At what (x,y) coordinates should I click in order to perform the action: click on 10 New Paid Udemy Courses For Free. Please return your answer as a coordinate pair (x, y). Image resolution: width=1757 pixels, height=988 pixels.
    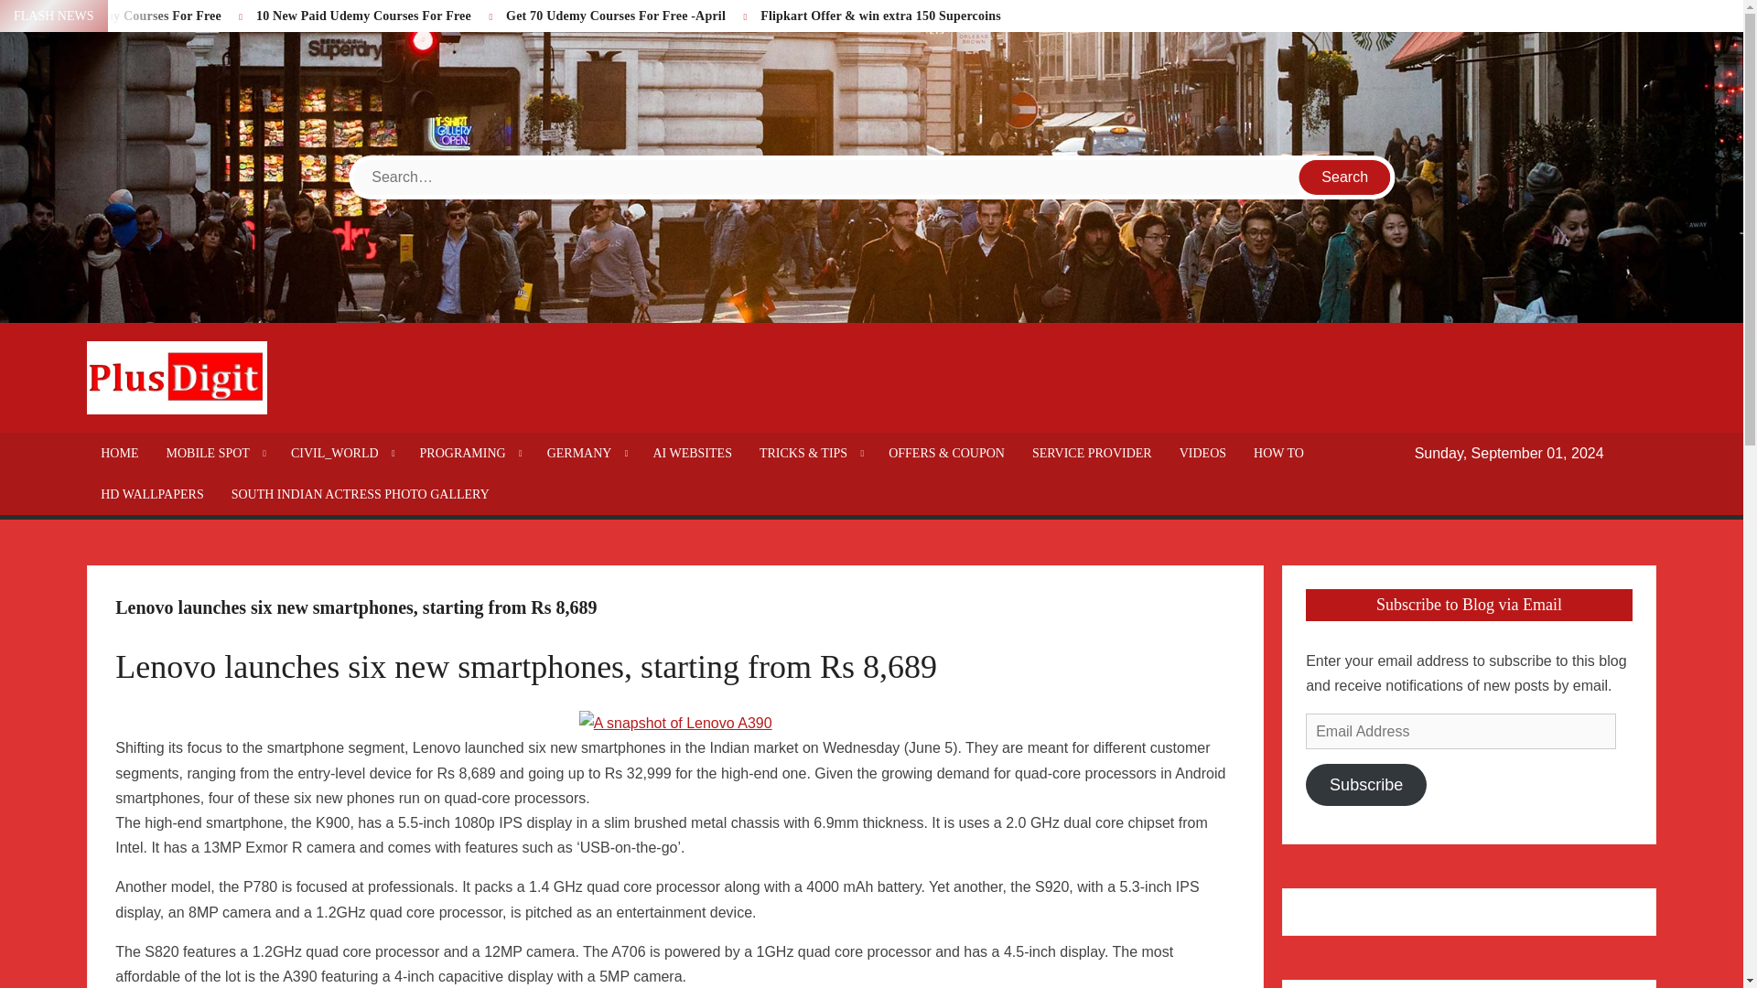
    Looking at the image, I should click on (363, 15).